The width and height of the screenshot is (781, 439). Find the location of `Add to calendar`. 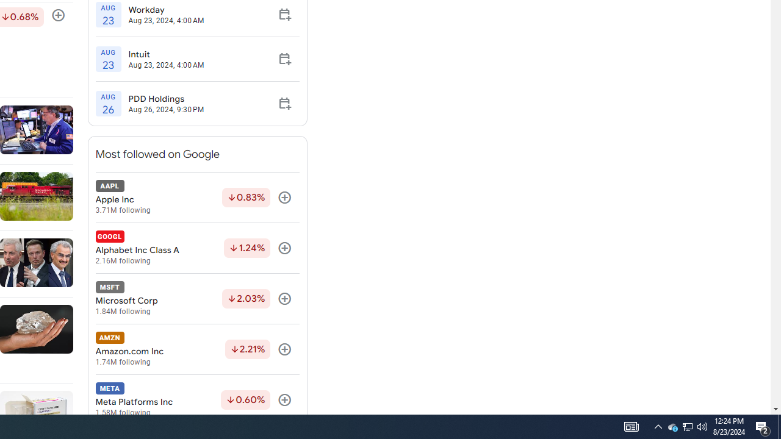

Add to calendar is located at coordinates (284, 104).